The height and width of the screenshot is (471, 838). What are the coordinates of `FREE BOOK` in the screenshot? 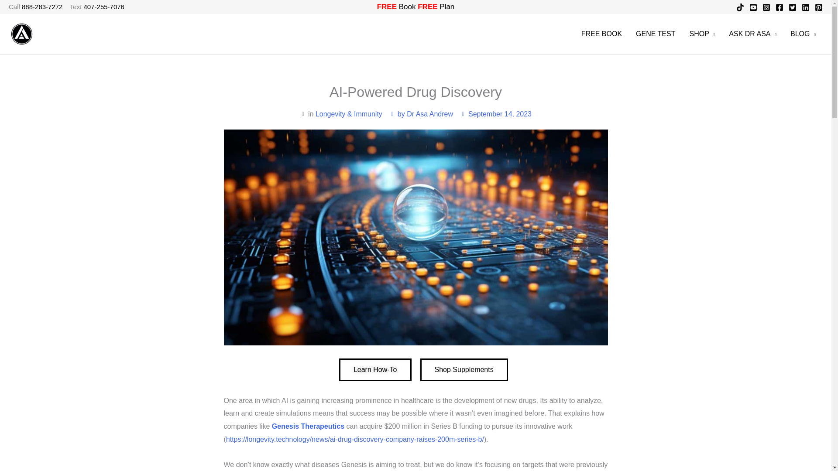 It's located at (601, 34).